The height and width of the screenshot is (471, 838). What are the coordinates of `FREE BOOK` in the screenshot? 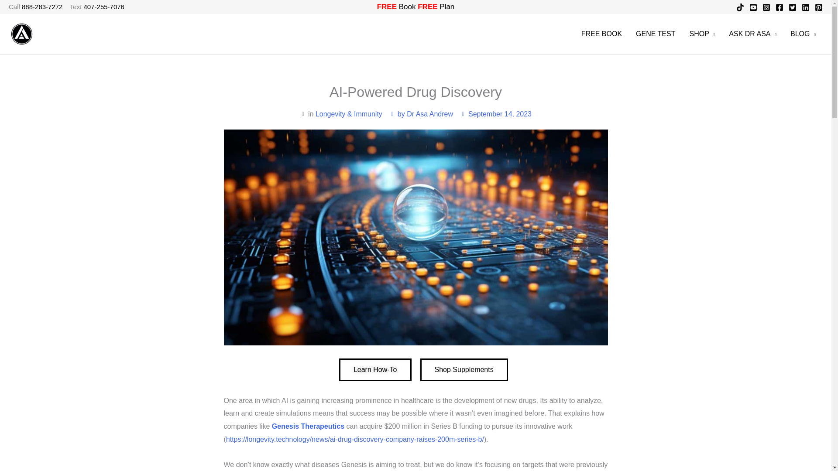 It's located at (601, 34).